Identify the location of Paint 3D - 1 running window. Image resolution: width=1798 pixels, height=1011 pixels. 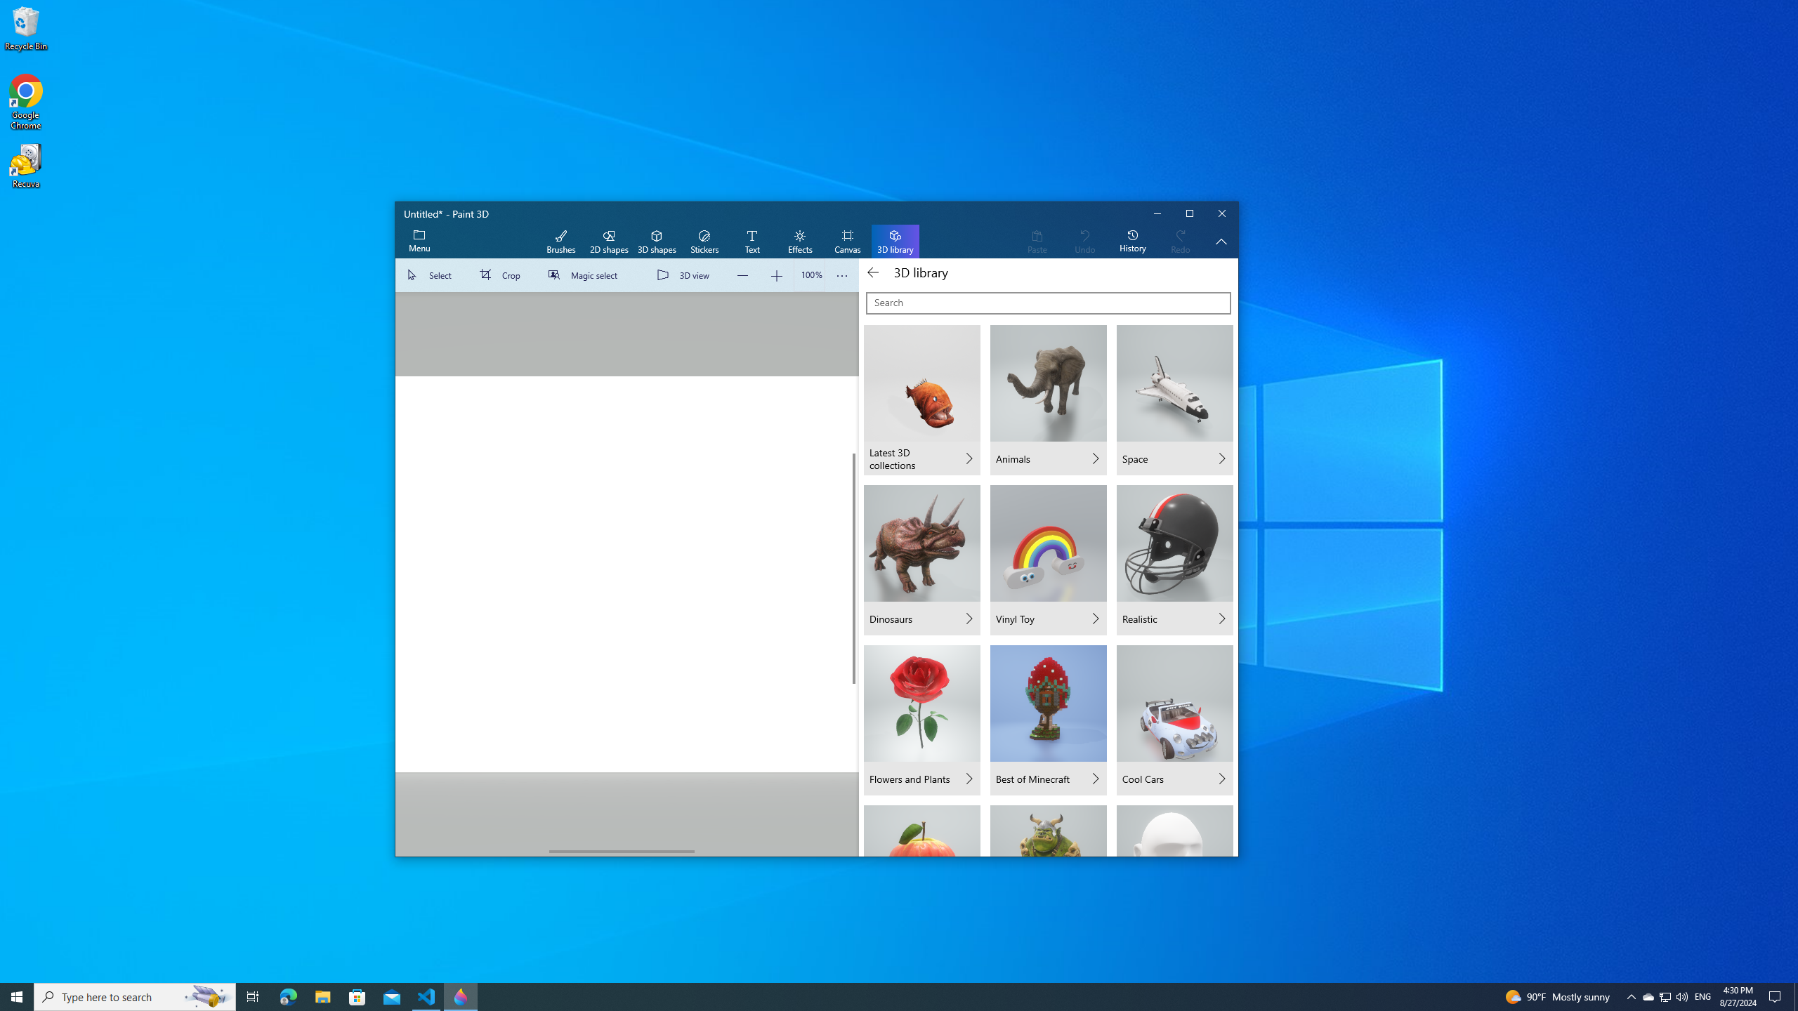
(461, 997).